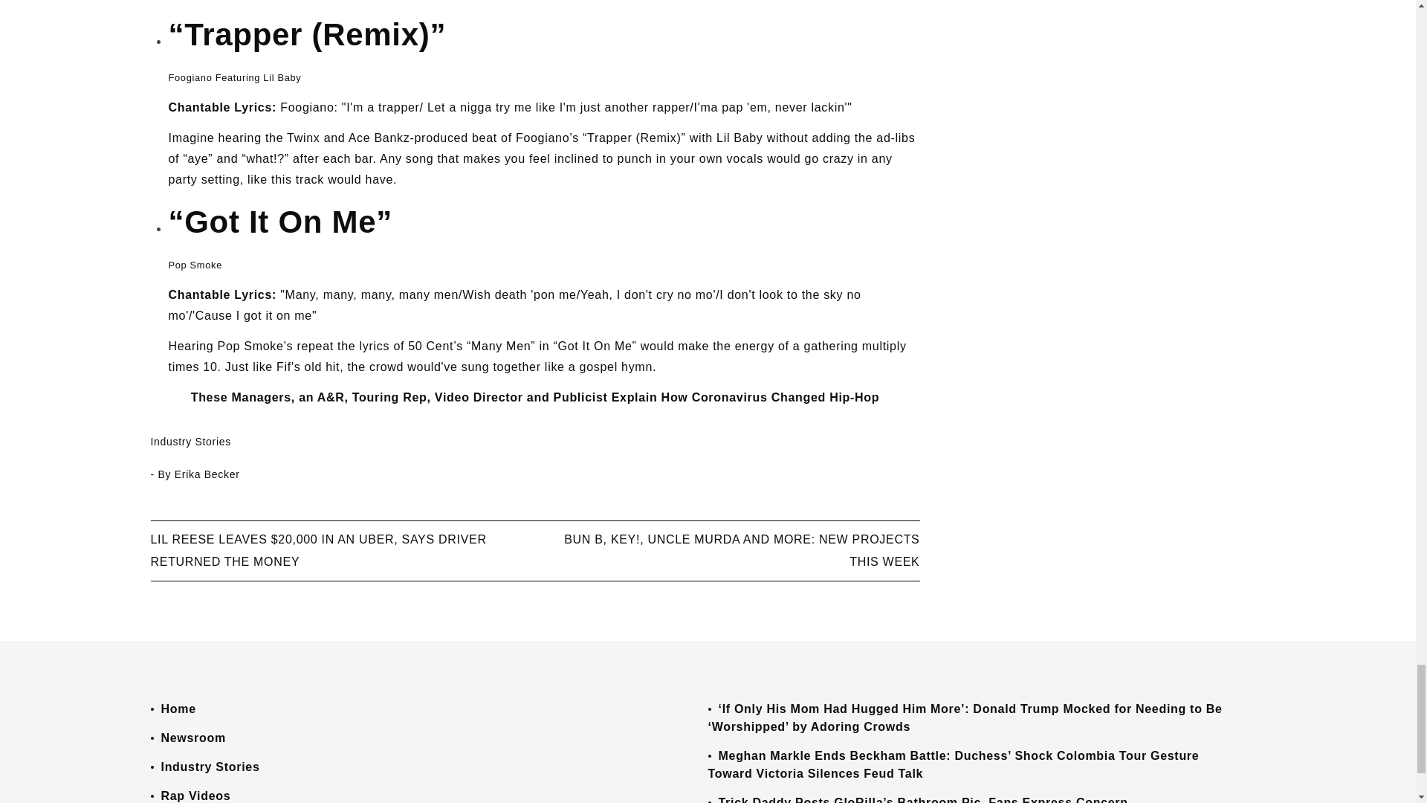 This screenshot has height=803, width=1427. Describe the element at coordinates (741, 549) in the screenshot. I see `BUN B, KEY!, UNCLE MURDA AND MORE: NEW PROJECTS THIS WEEK` at that location.